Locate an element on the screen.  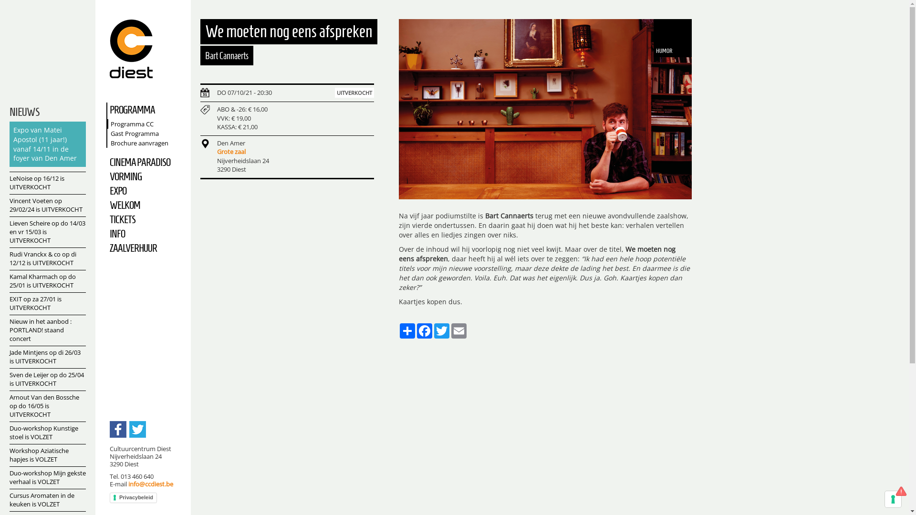
Rudi Vranckx & co op di 12/12 is UITVERKOCHT is located at coordinates (48, 258).